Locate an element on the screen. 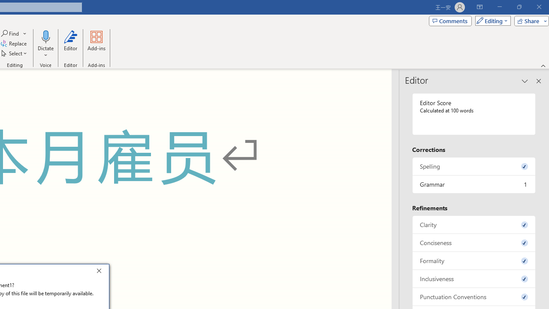 The image size is (549, 309). Conciseness, 0 issues. Press space or enter to review items. is located at coordinates (474, 243).